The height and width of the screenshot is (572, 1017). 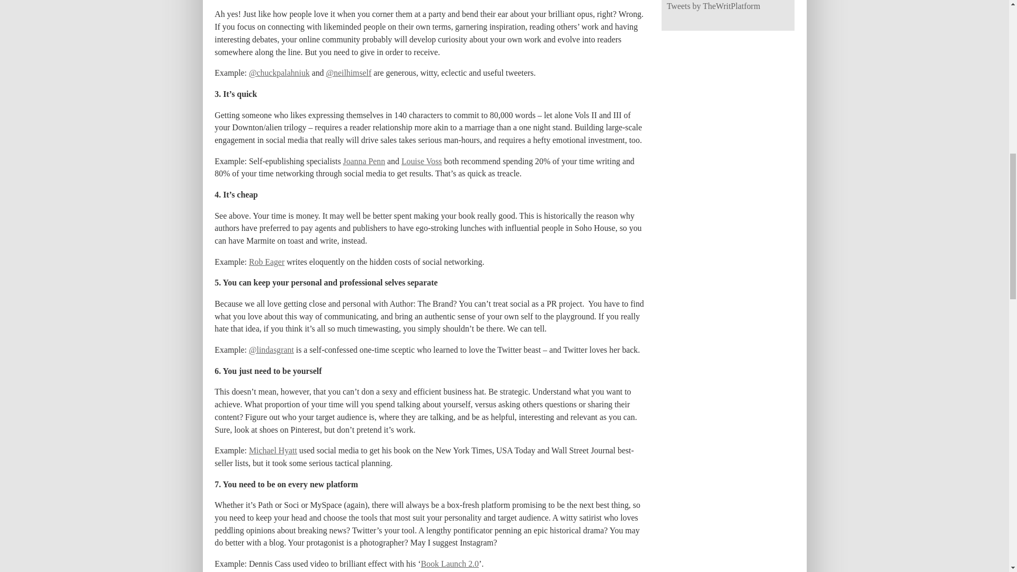 What do you see at coordinates (273, 450) in the screenshot?
I see `Michael Hyatt` at bounding box center [273, 450].